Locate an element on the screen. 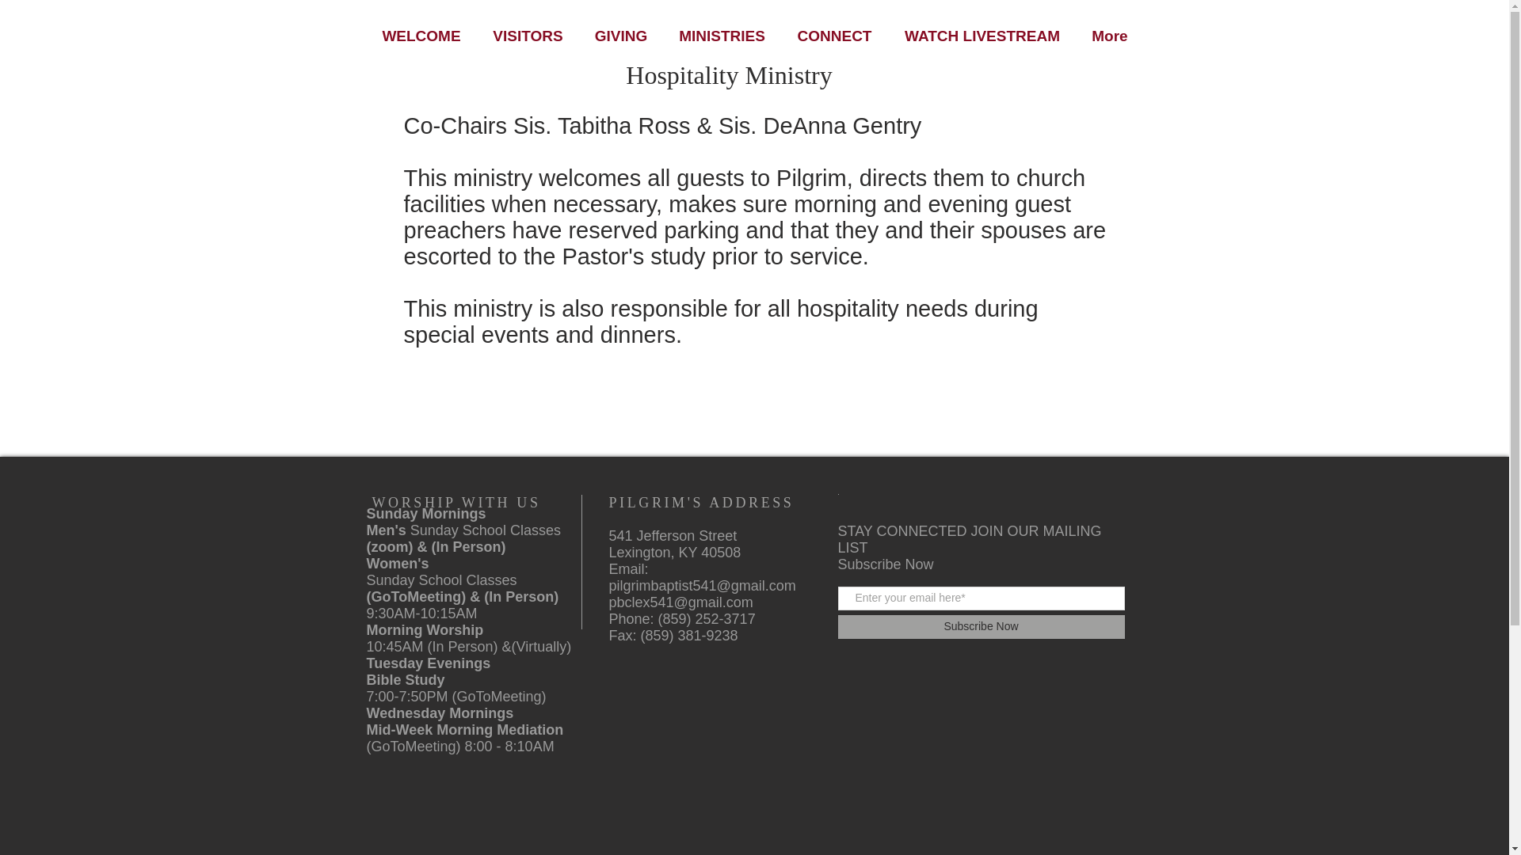 This screenshot has width=1521, height=855. WELCOME is located at coordinates (421, 36).